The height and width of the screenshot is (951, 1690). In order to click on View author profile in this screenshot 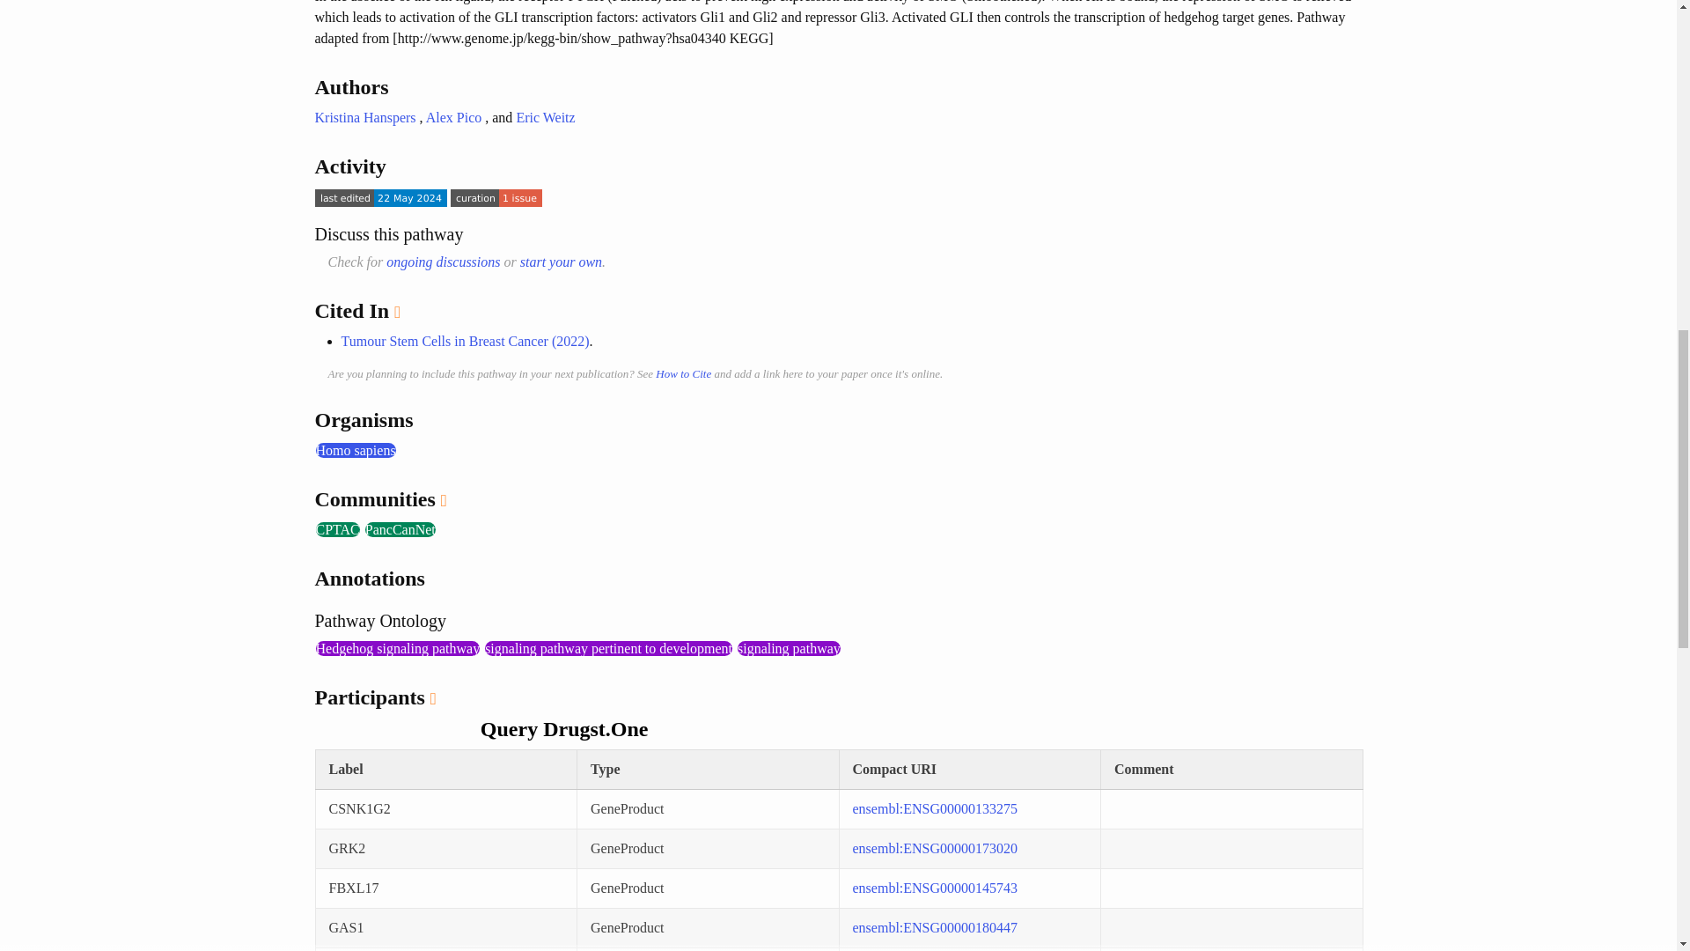, I will do `click(544, 117)`.